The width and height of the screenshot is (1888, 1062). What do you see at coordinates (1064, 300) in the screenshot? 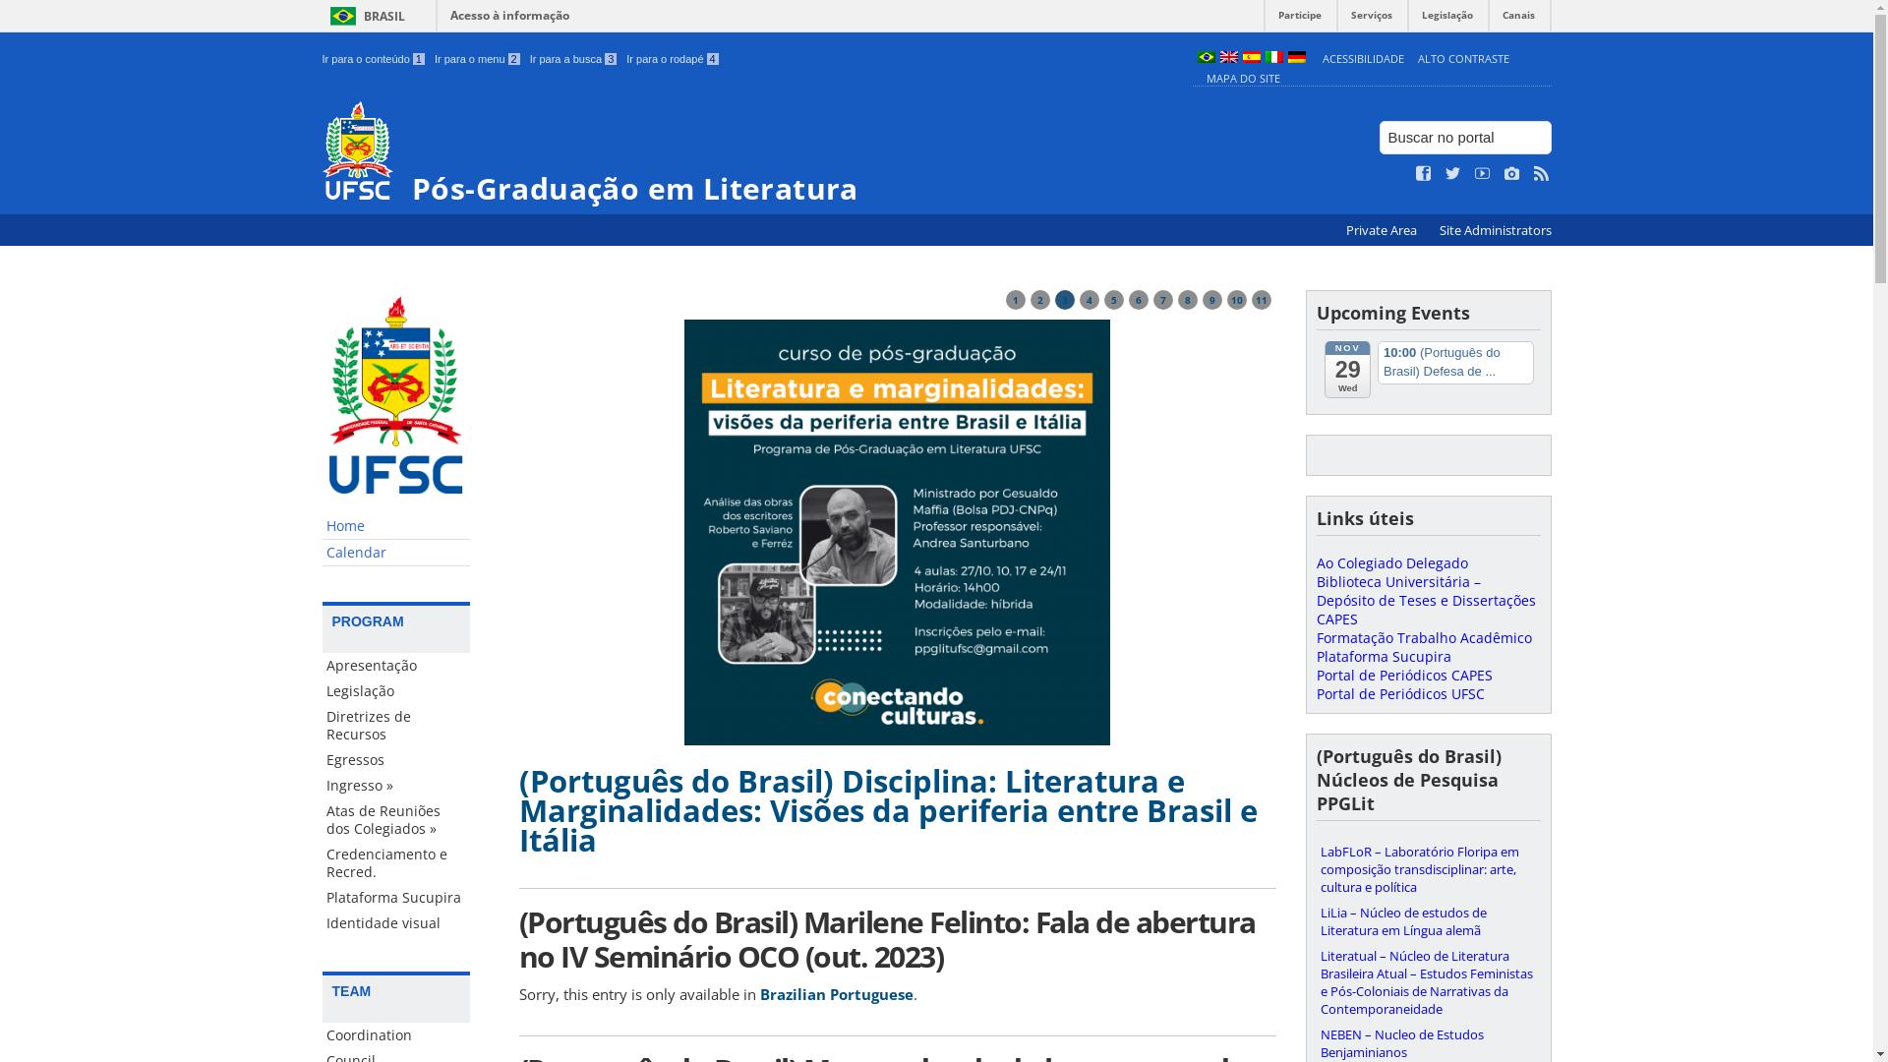
I see `3` at bounding box center [1064, 300].